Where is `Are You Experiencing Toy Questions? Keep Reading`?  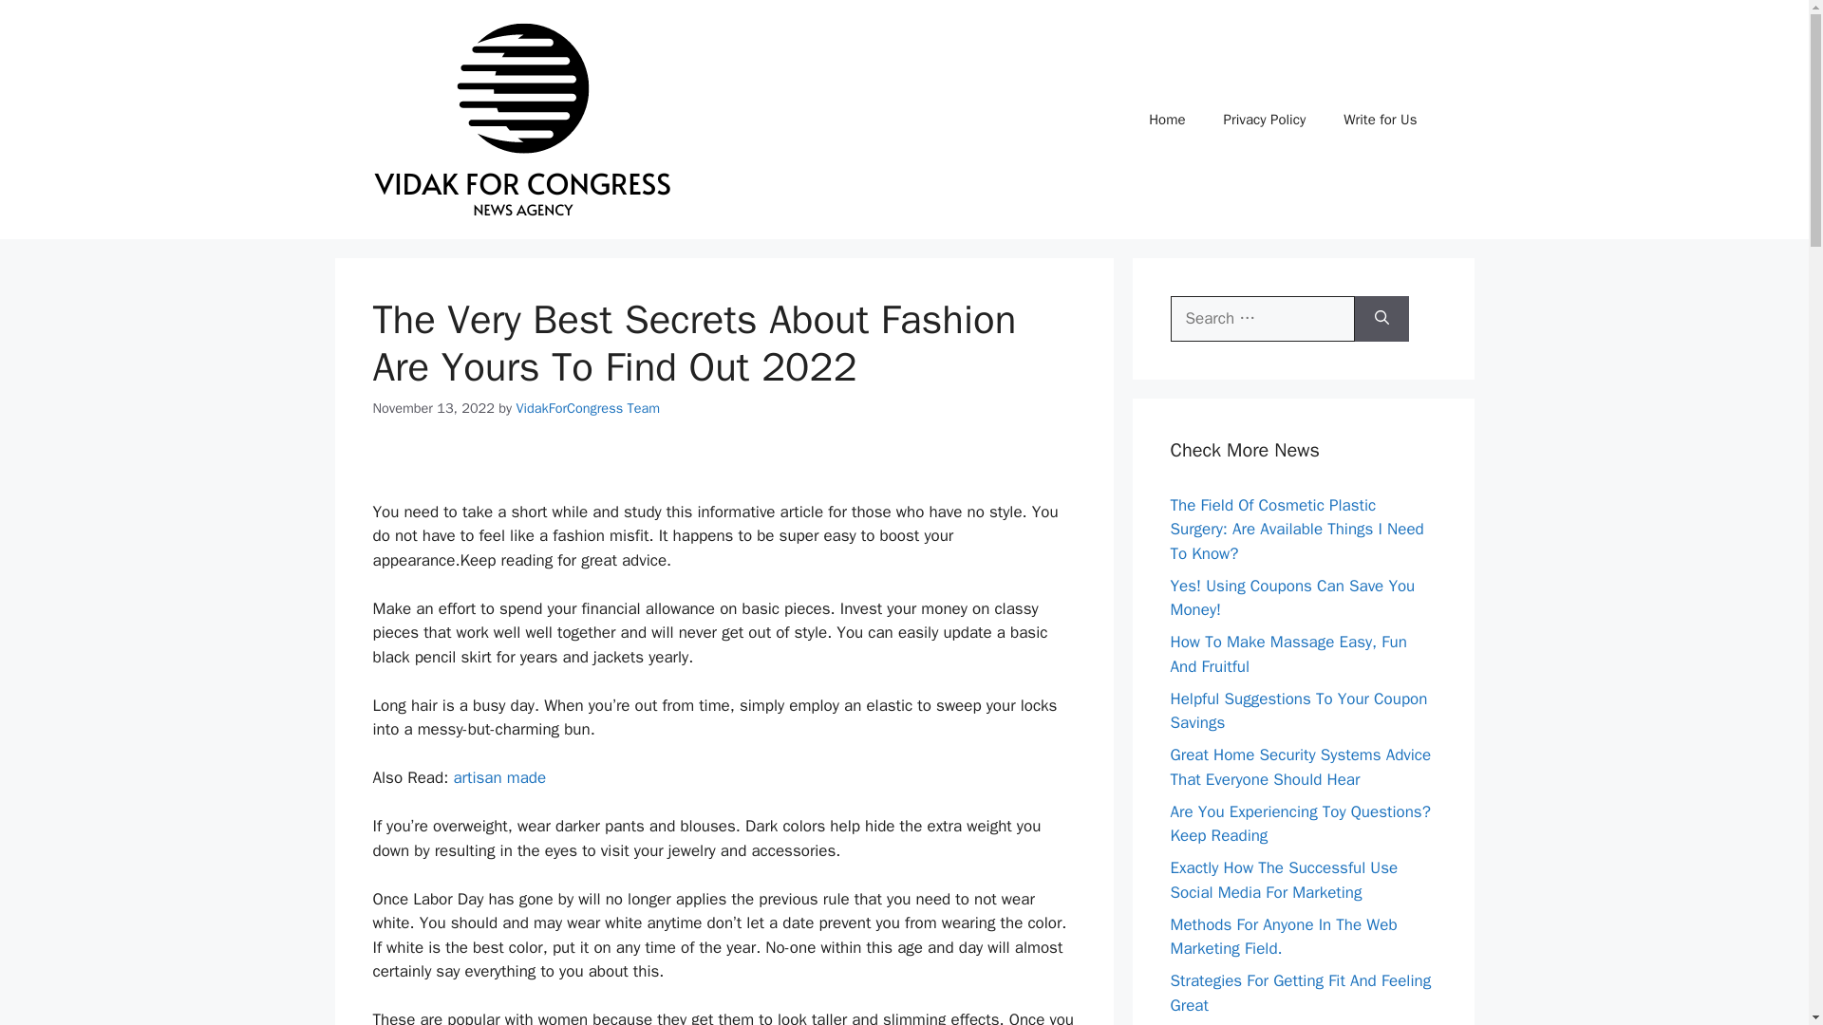
Are You Experiencing Toy Questions? Keep Reading is located at coordinates (1299, 823).